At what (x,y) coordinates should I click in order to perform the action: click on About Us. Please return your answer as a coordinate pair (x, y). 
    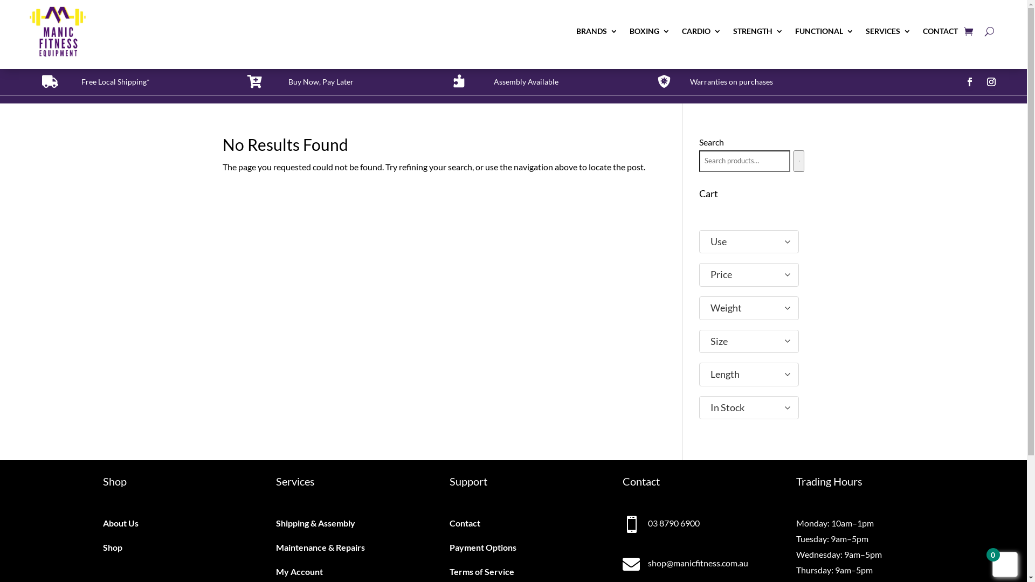
    Looking at the image, I should click on (120, 523).